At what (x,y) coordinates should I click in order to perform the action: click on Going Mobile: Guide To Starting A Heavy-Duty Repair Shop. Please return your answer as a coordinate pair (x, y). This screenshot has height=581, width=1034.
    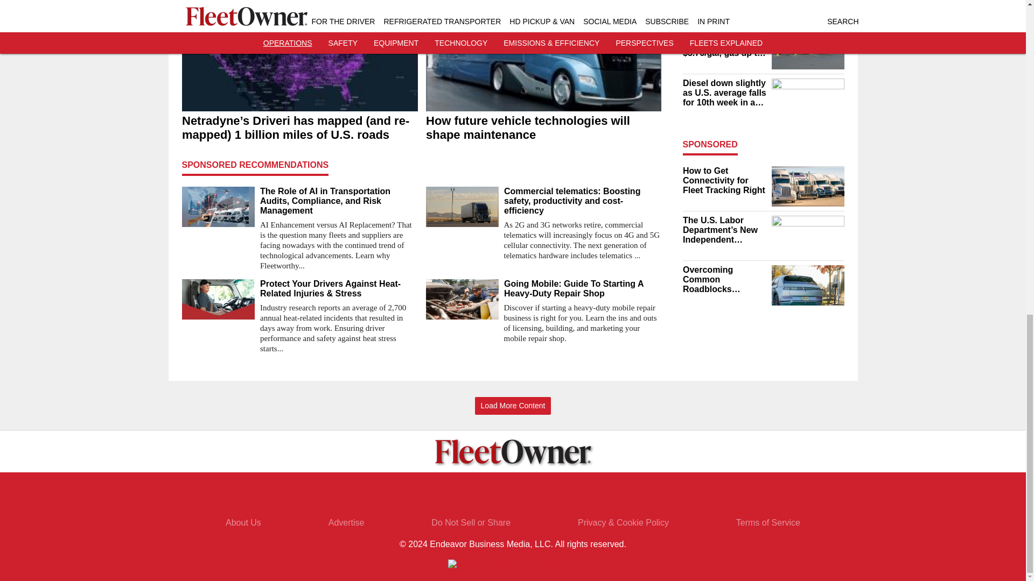
    Looking at the image, I should click on (583, 289).